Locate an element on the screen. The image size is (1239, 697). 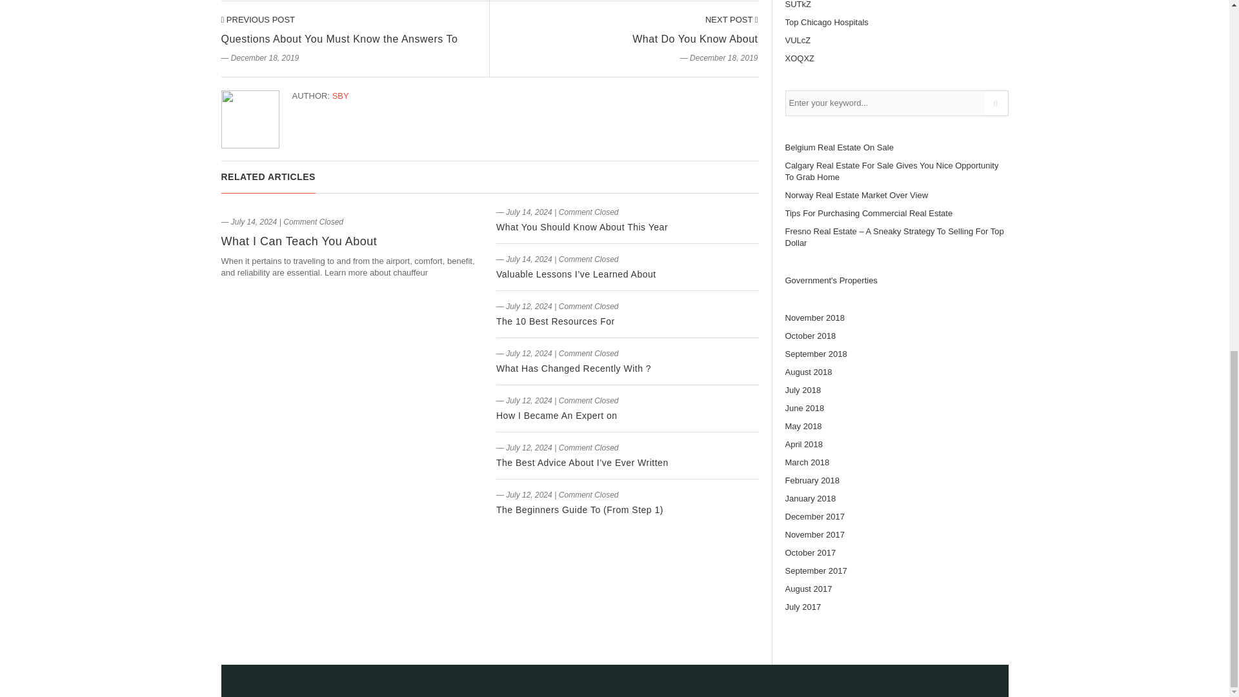
What I Can Teach You About is located at coordinates (298, 241).